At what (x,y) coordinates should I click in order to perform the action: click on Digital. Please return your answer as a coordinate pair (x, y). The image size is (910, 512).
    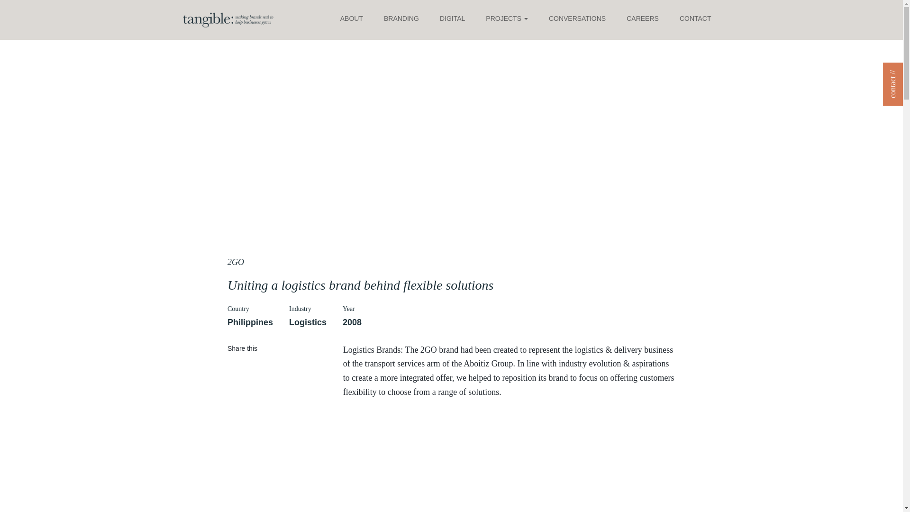
    Looking at the image, I should click on (452, 19).